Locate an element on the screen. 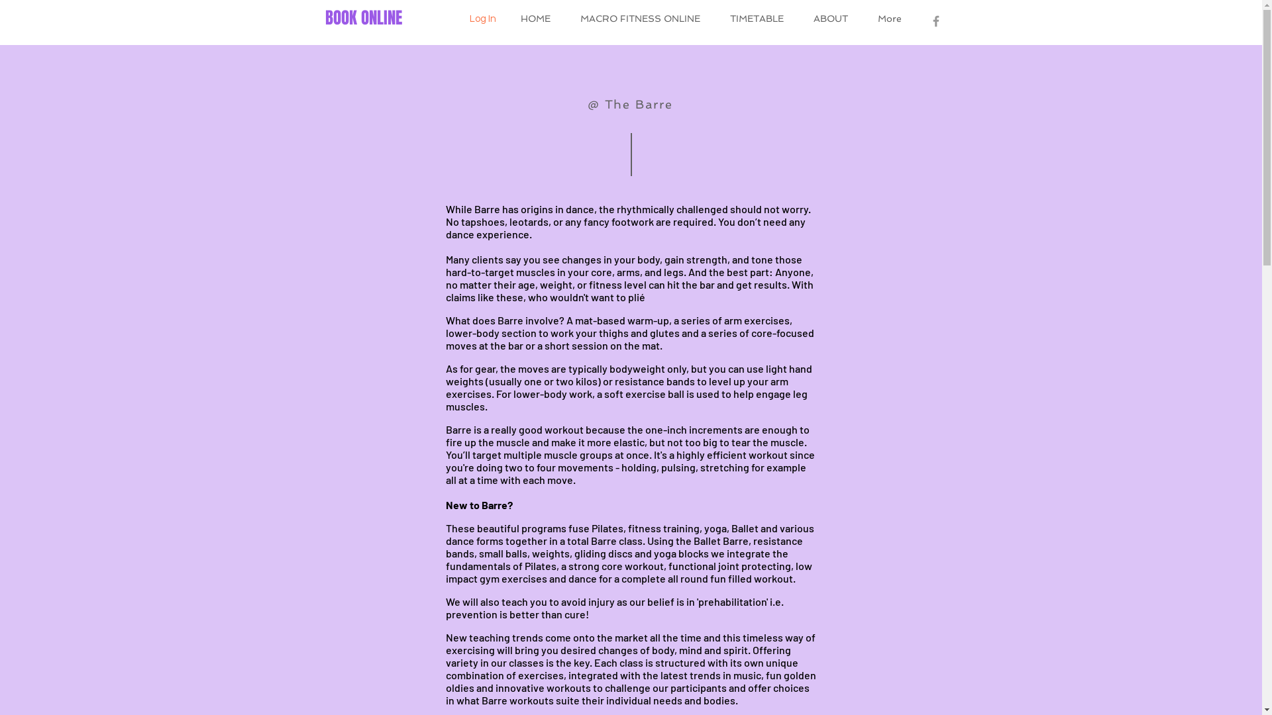  HOME is located at coordinates (535, 19).